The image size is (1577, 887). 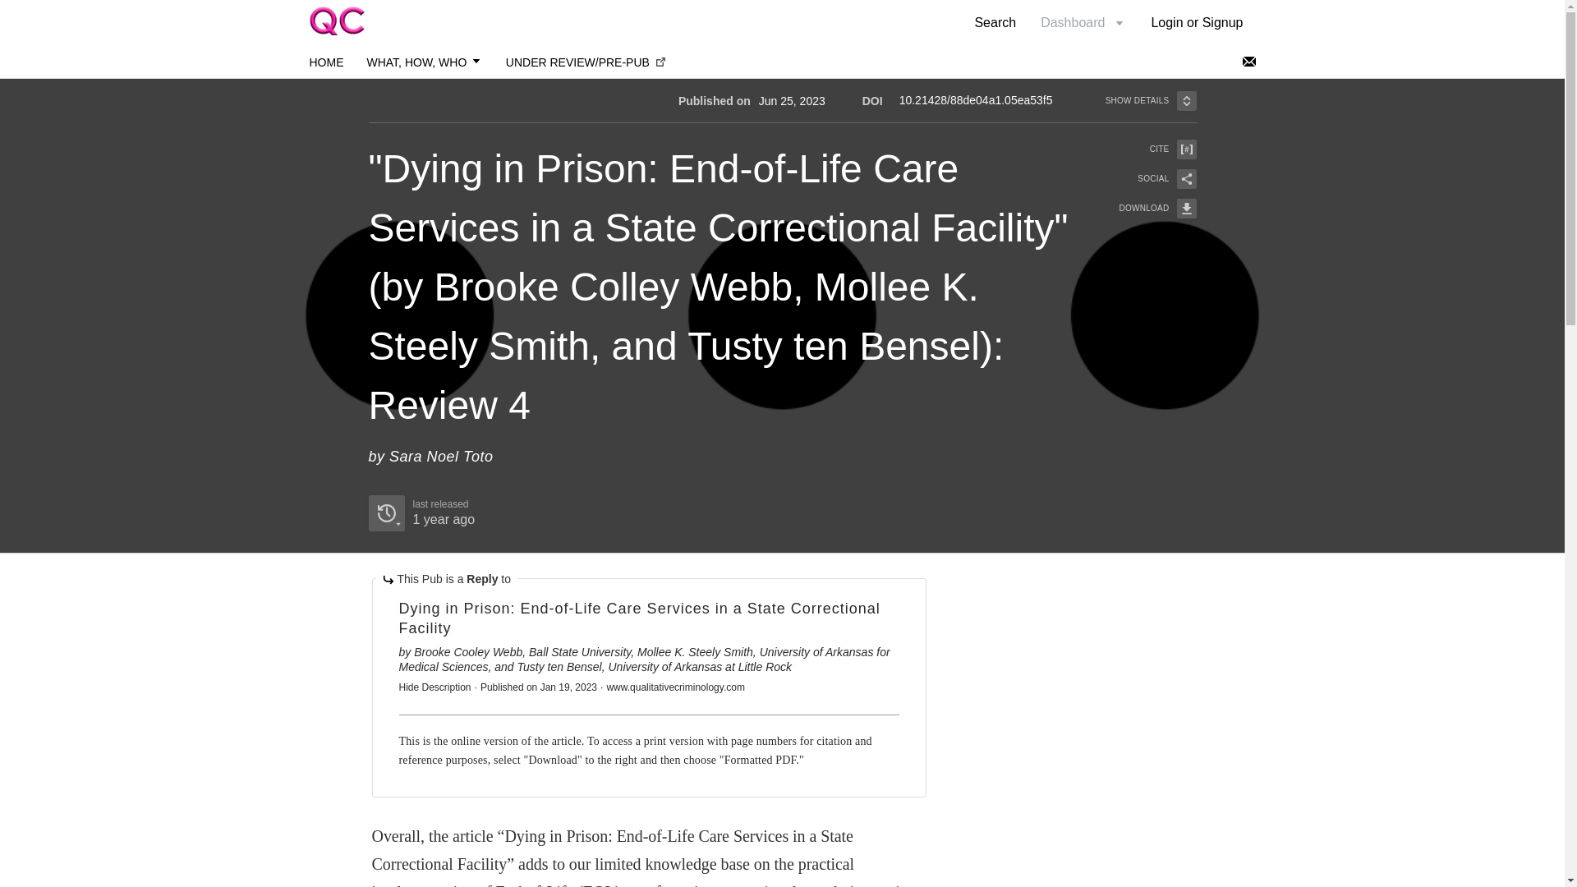 I want to click on Search, so click(x=1151, y=101).